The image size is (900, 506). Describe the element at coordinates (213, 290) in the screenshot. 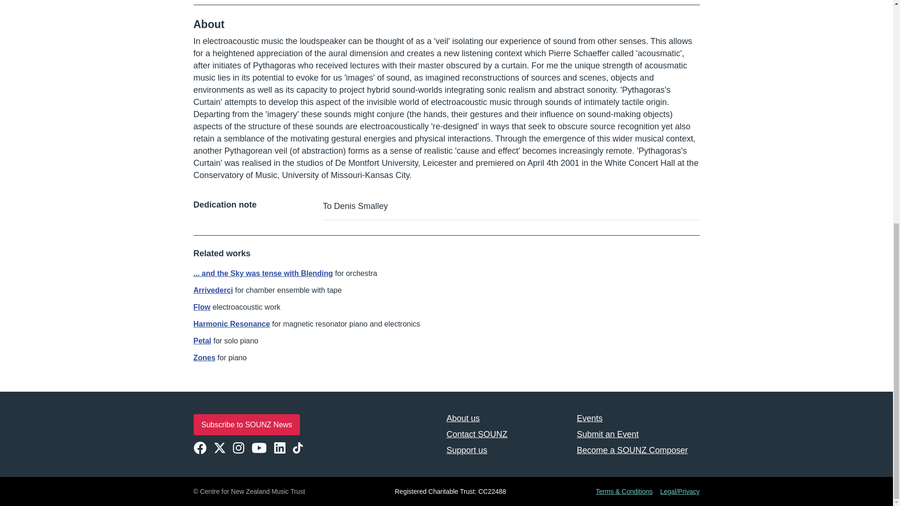

I see `Arrivederci` at that location.